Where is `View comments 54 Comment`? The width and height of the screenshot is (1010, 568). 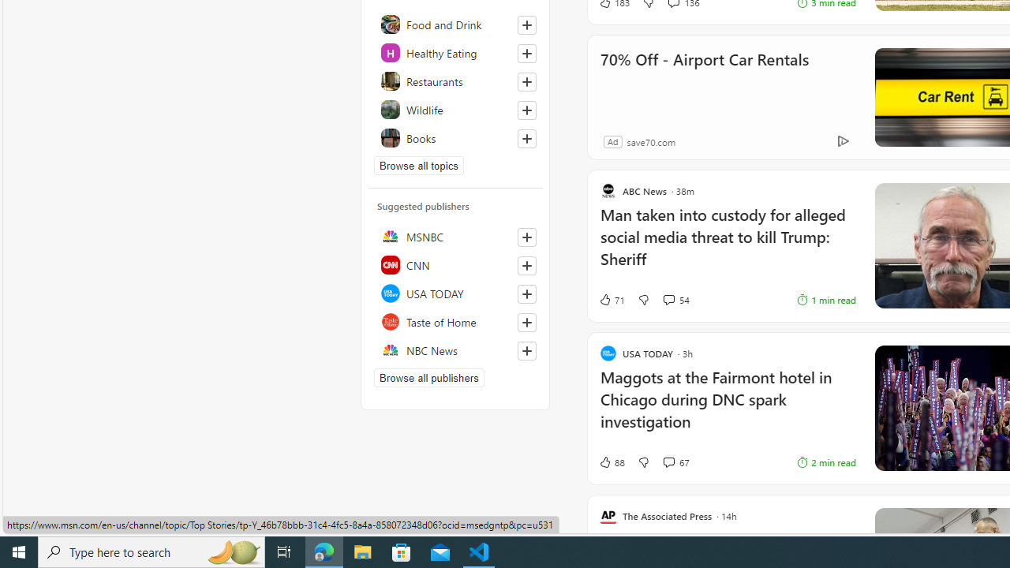 View comments 54 Comment is located at coordinates (675, 299).